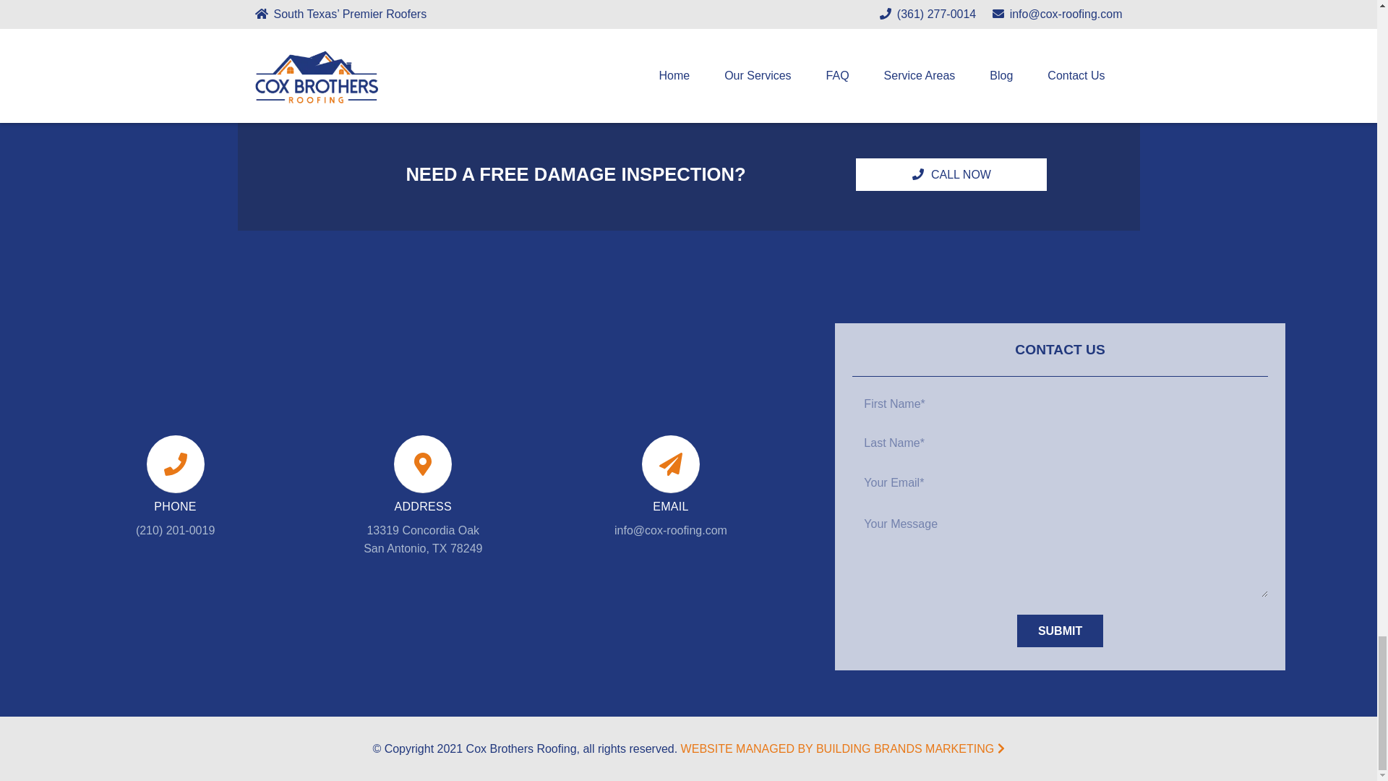  Describe the element at coordinates (1060, 631) in the screenshot. I see `SUBMIT` at that location.